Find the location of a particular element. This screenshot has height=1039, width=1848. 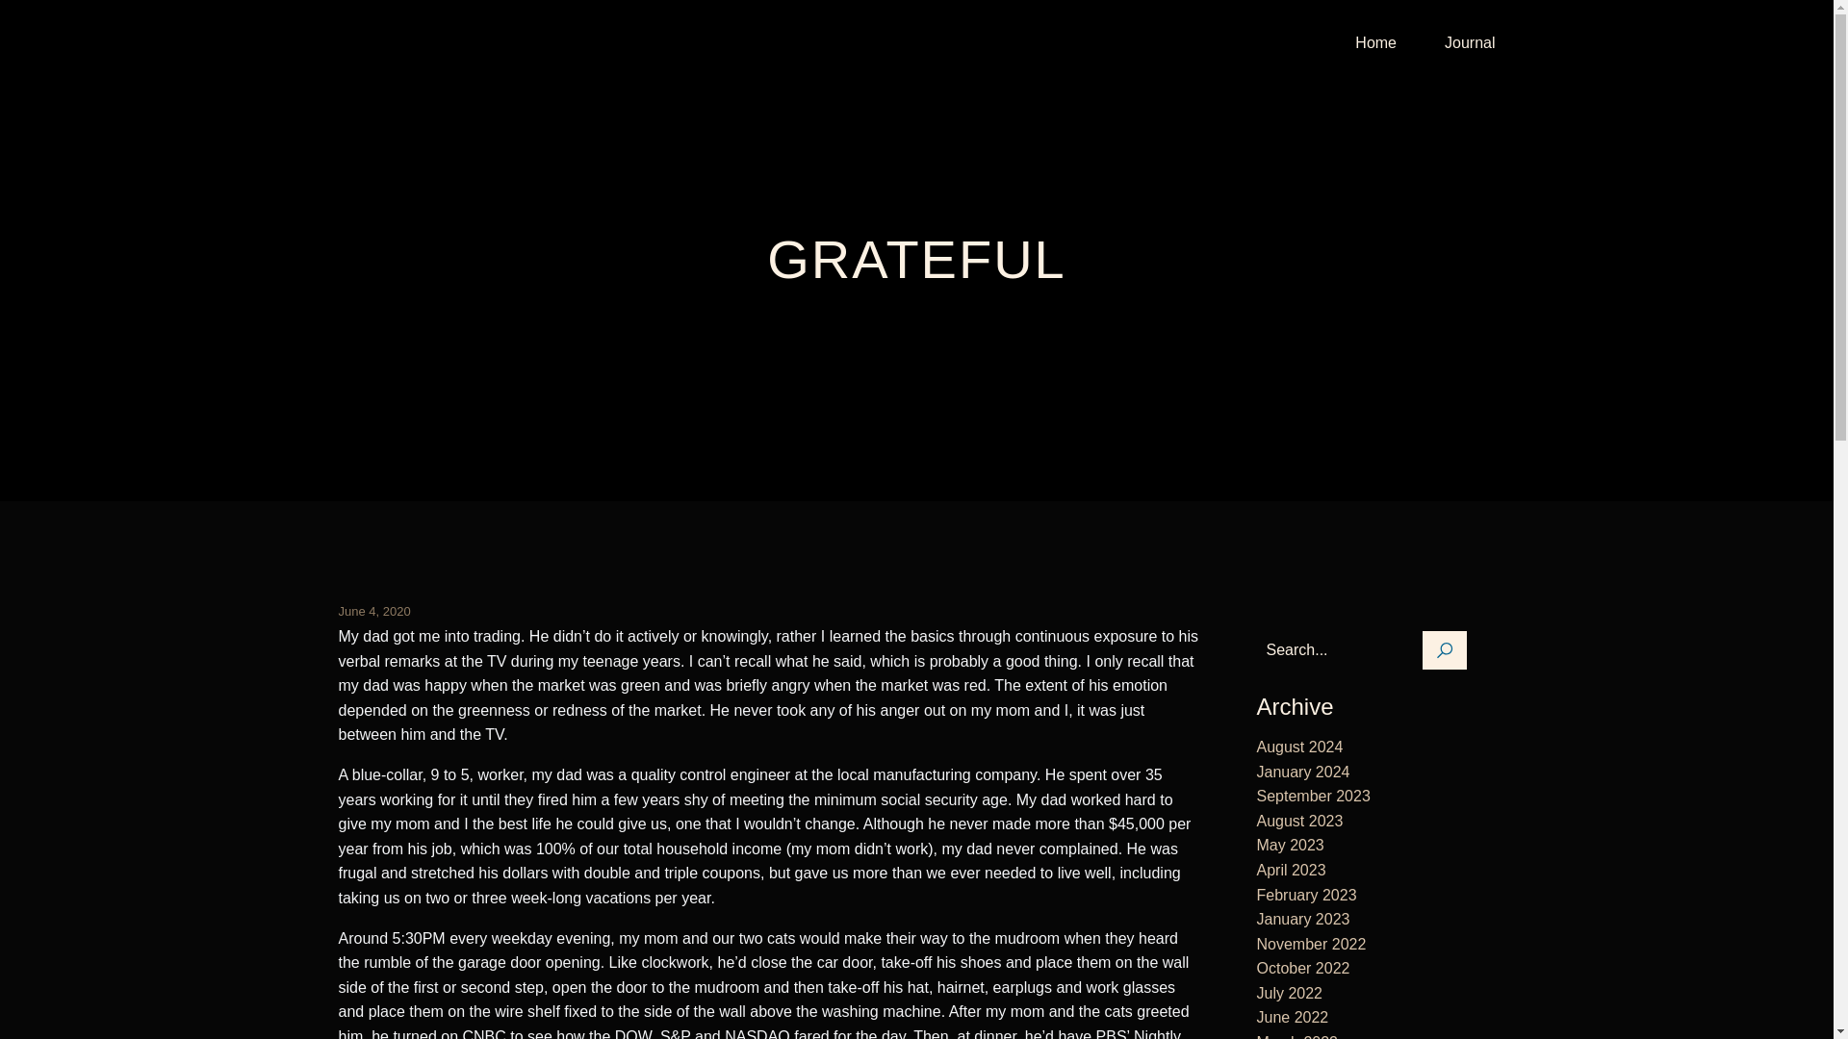

November 2022 is located at coordinates (1311, 945).